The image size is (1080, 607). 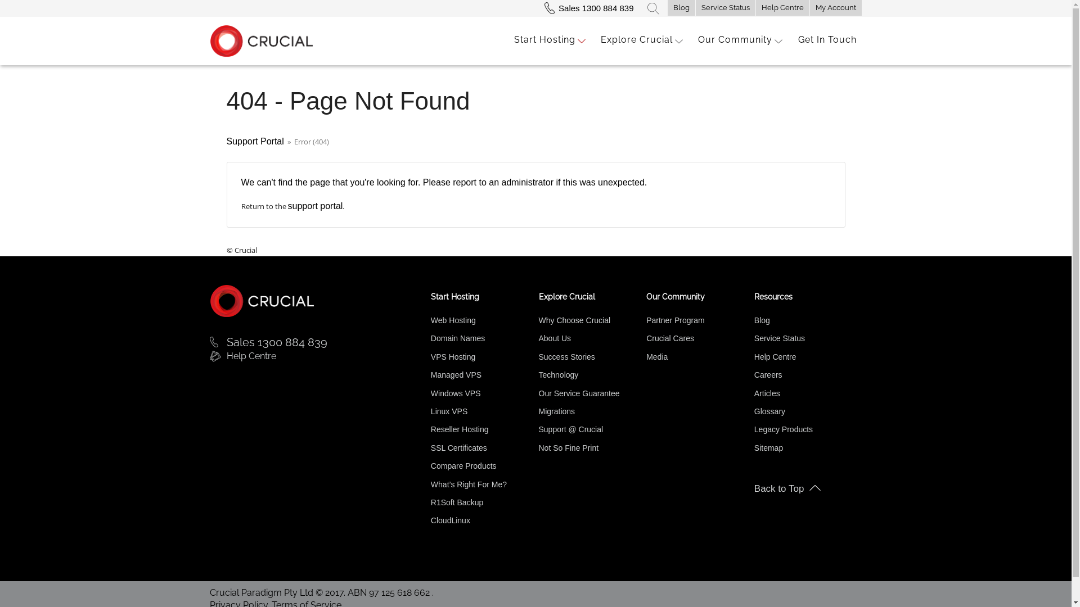 What do you see at coordinates (670, 338) in the screenshot?
I see `Crucial Cares` at bounding box center [670, 338].